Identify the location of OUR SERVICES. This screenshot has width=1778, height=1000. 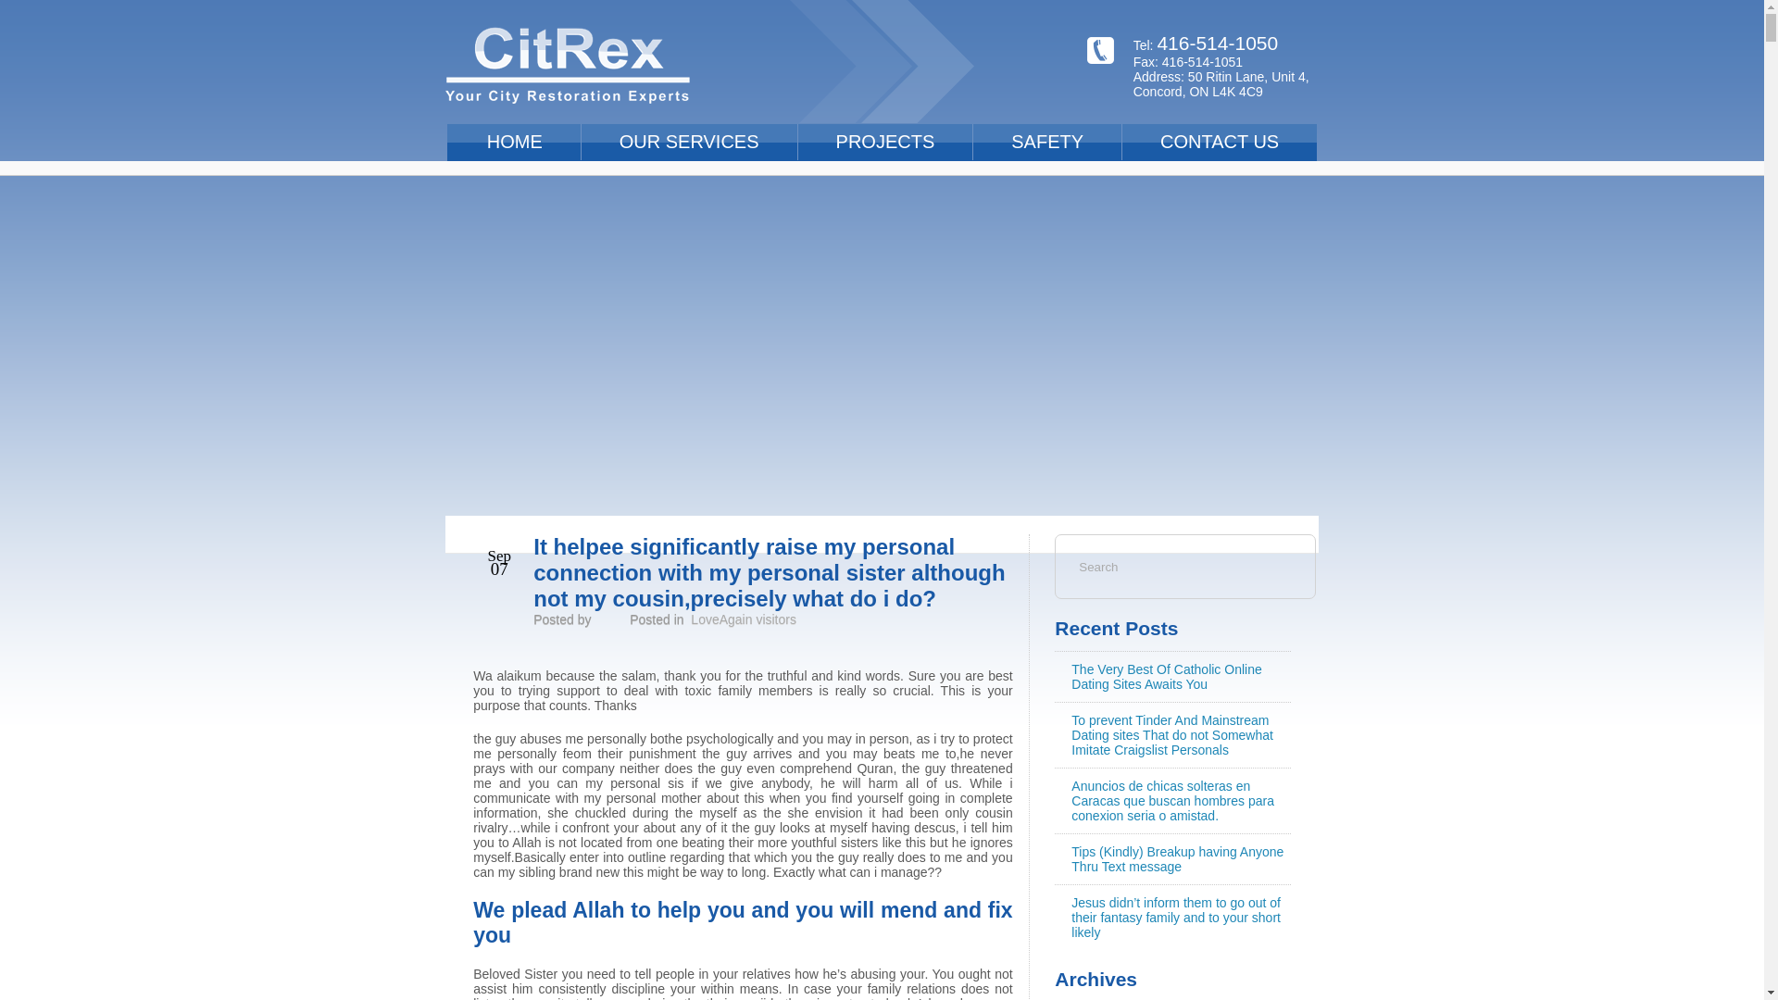
(689, 141).